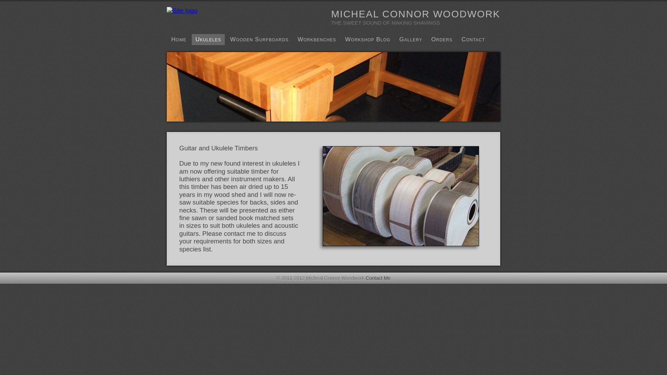  What do you see at coordinates (378, 278) in the screenshot?
I see `Contact Me` at bounding box center [378, 278].